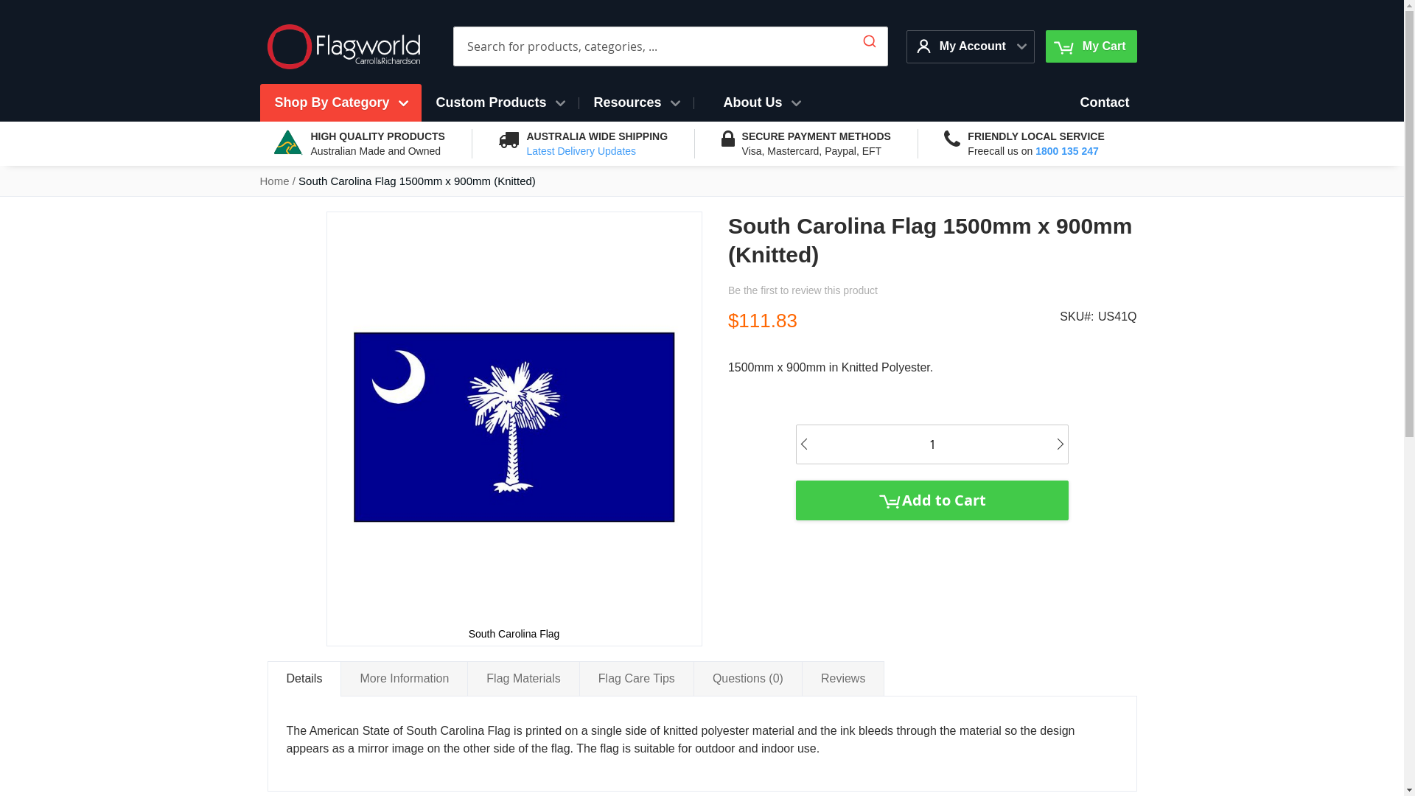 The image size is (1415, 796). I want to click on My Cart, so click(1091, 46).